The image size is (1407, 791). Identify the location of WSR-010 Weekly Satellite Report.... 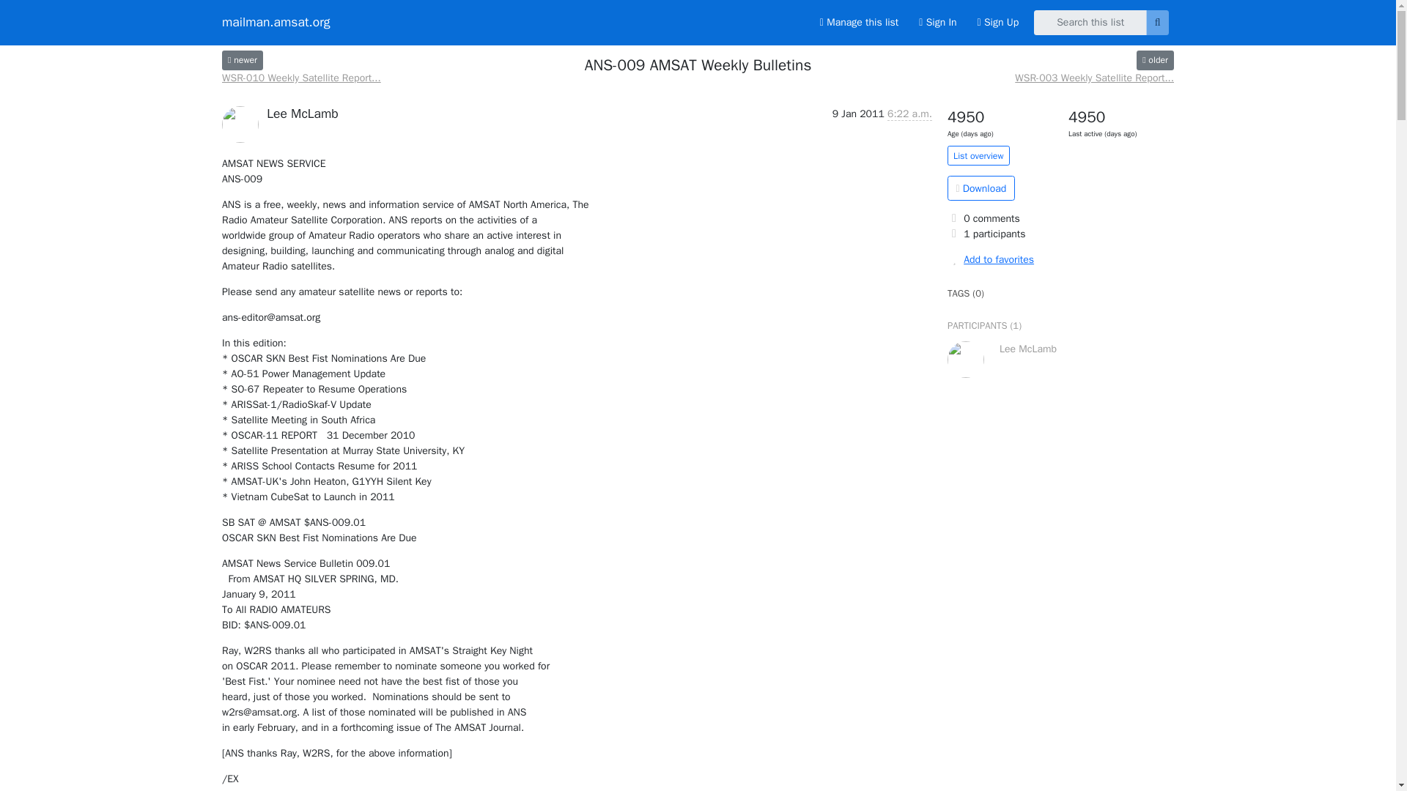
(302, 78).